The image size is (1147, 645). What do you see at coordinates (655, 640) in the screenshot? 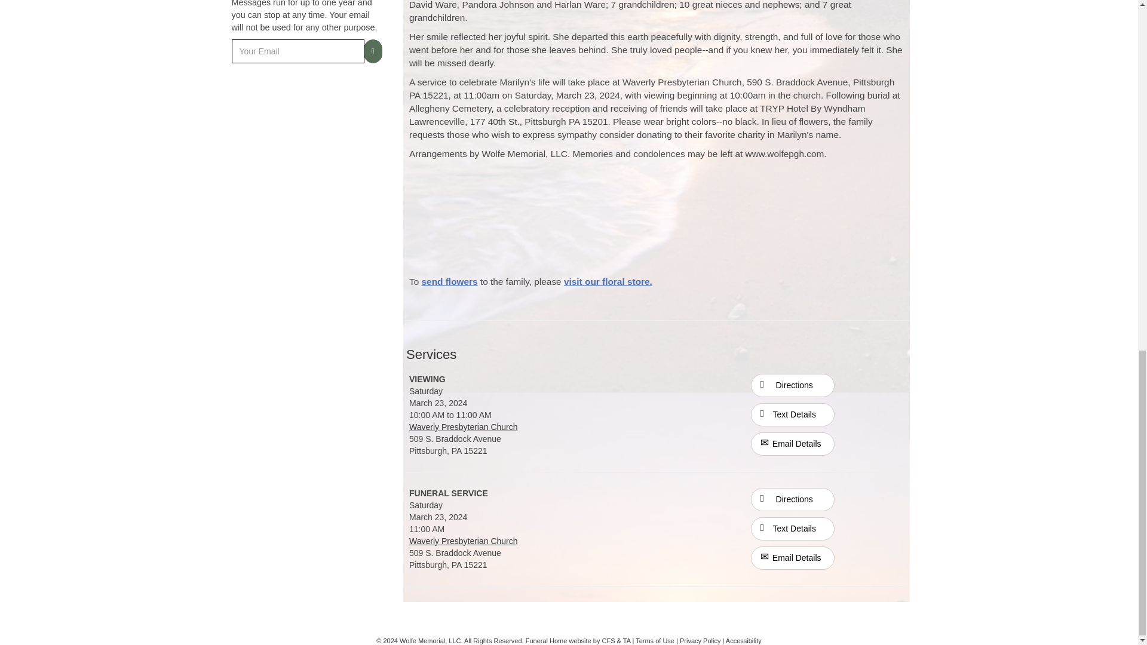
I see `Terms of Use` at bounding box center [655, 640].